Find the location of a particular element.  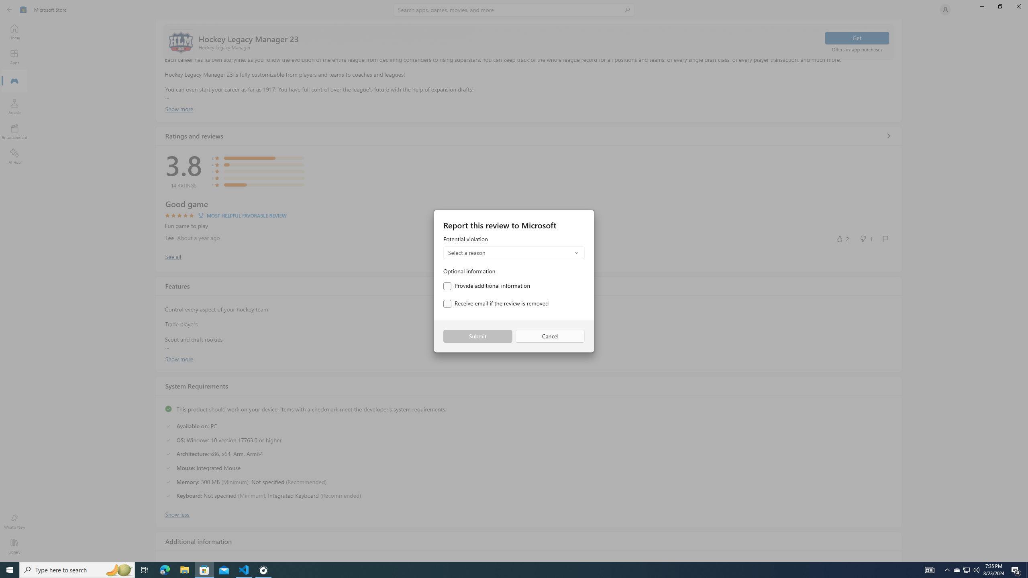

Minimize Microsoft Store is located at coordinates (981, 6).